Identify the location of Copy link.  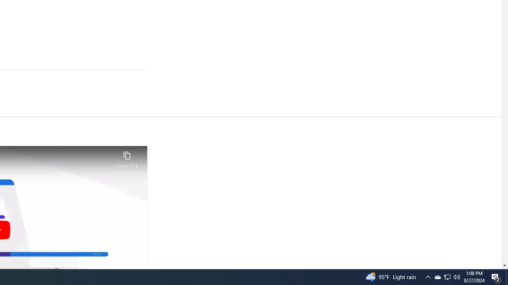
(127, 158).